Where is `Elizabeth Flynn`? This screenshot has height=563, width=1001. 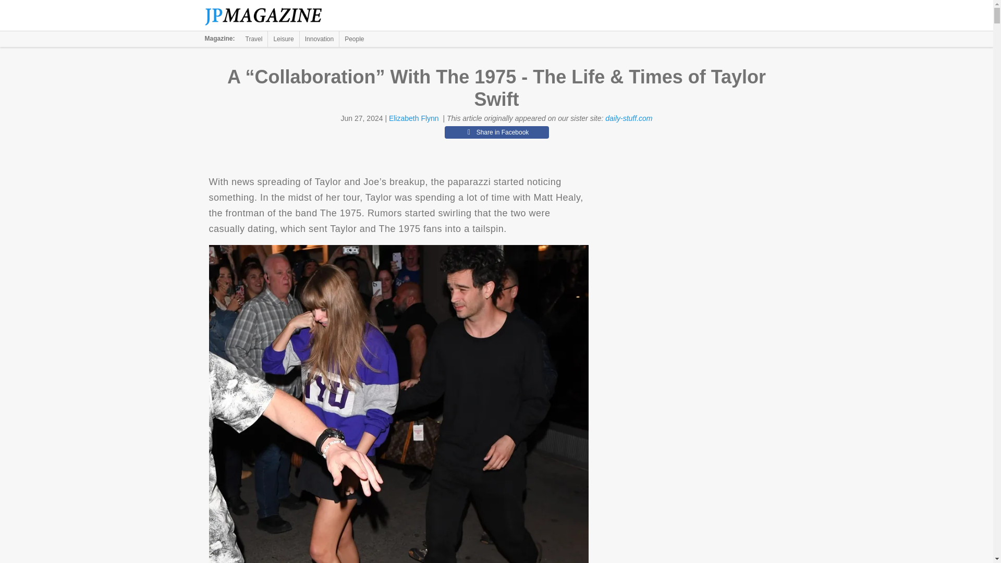
Elizabeth Flynn is located at coordinates (414, 118).